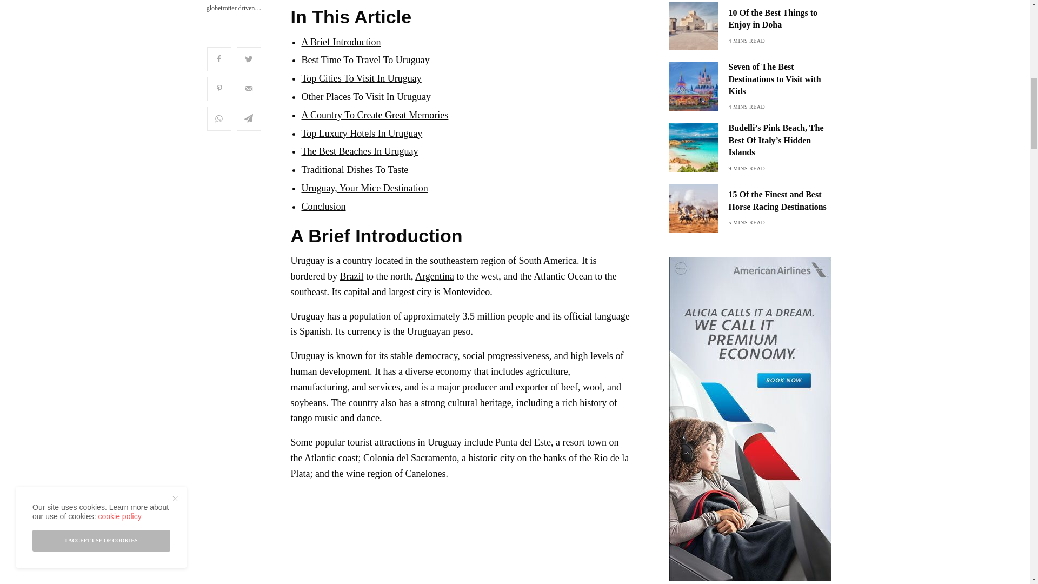  I want to click on A Brief Introduction, so click(341, 42).